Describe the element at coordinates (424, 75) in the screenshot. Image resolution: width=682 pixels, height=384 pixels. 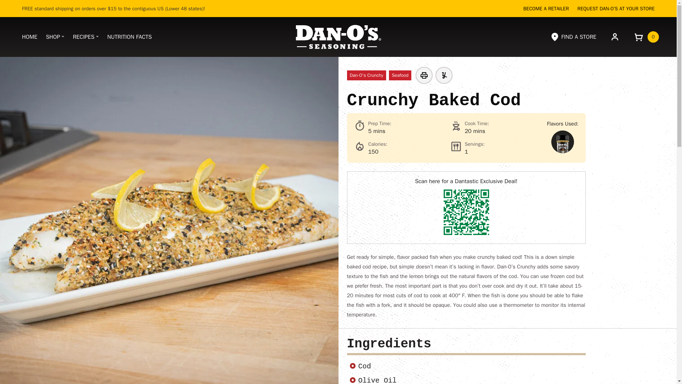
I see `Print` at that location.